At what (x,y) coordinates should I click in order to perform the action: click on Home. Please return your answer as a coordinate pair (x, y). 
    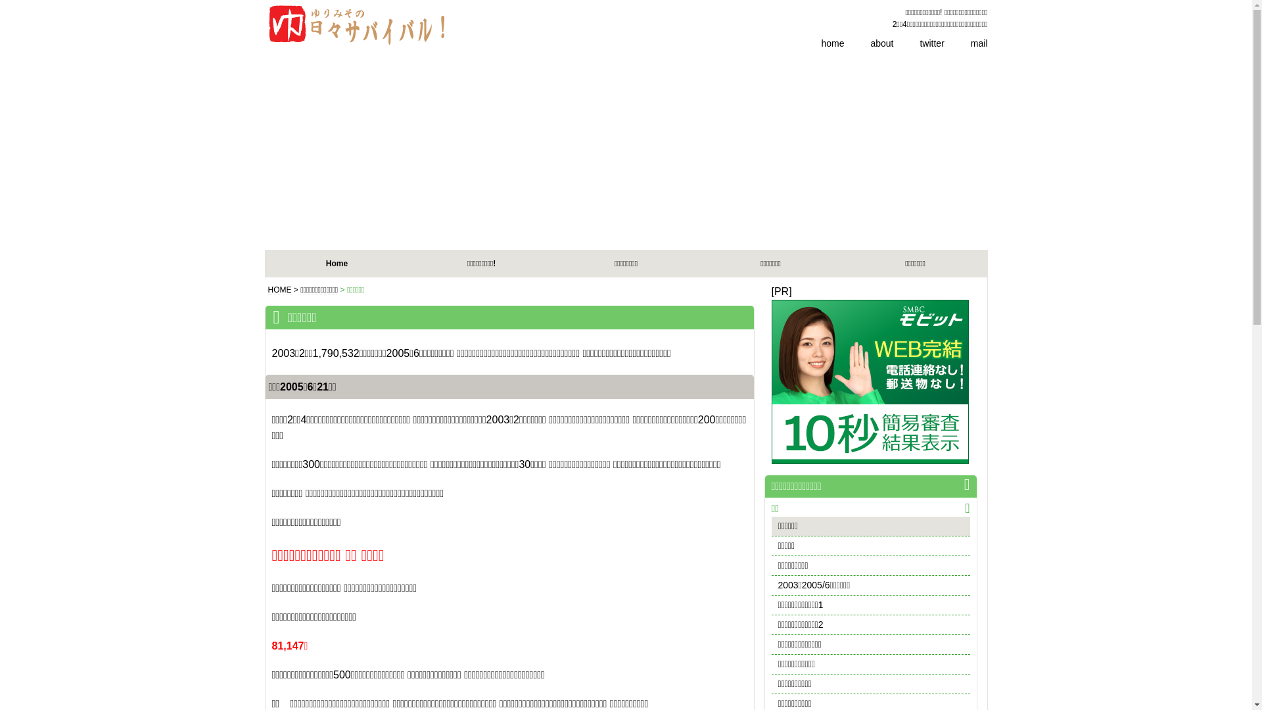
    Looking at the image, I should click on (337, 264).